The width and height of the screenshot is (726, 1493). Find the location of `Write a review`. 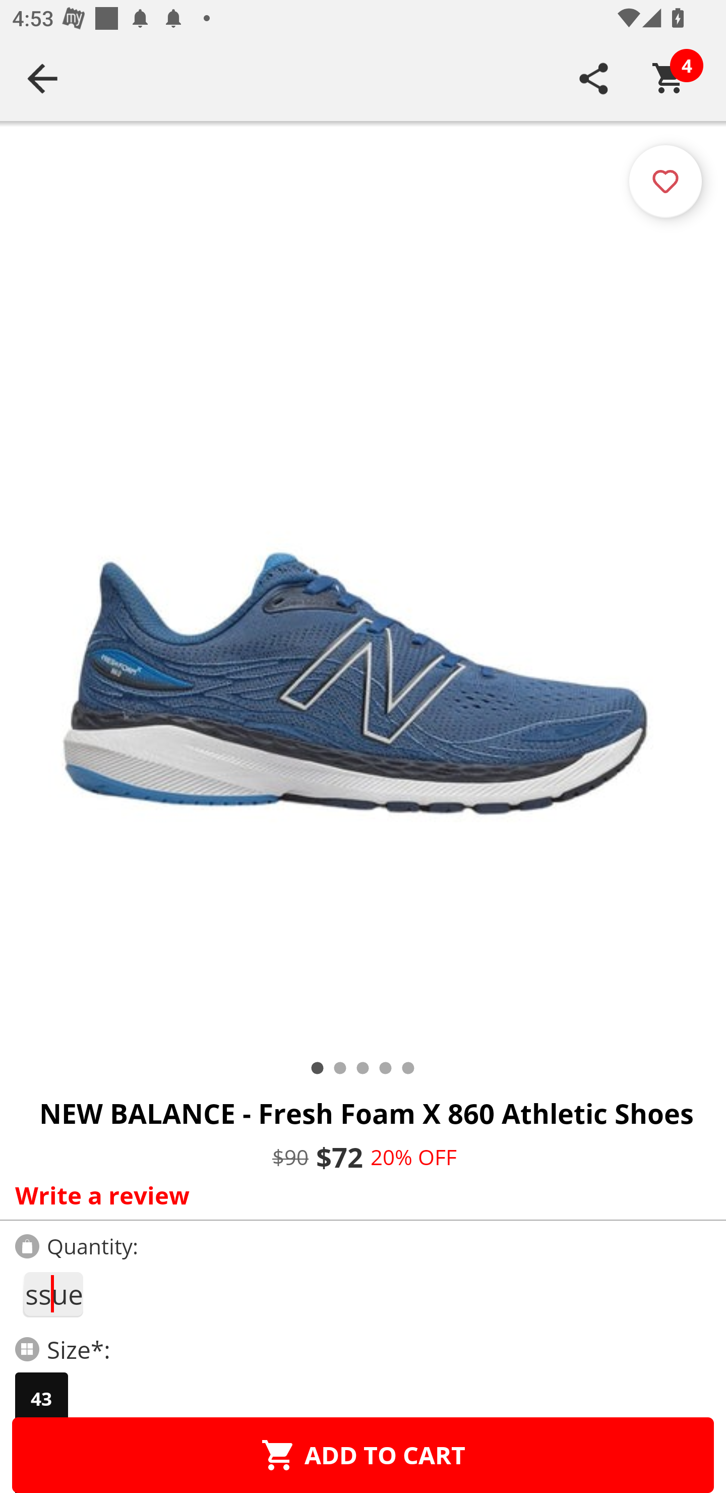

Write a review is located at coordinates (359, 1195).